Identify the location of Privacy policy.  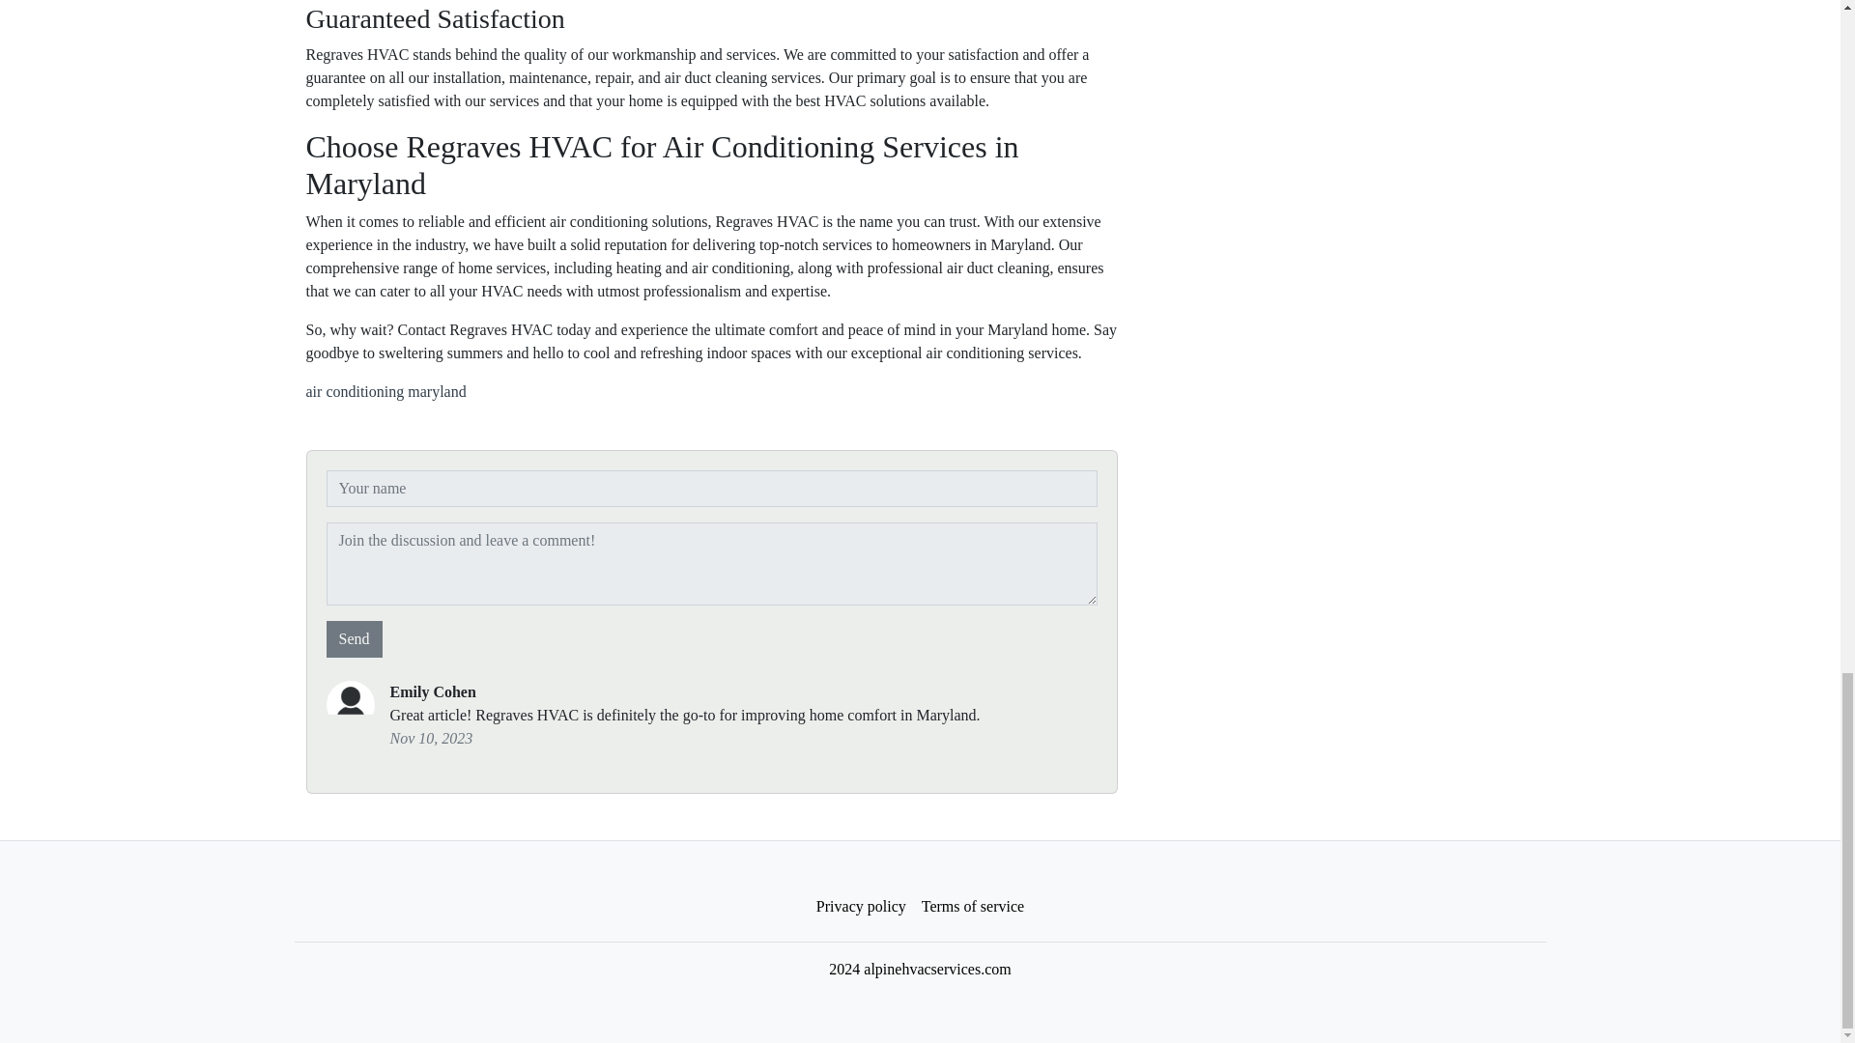
(862, 907).